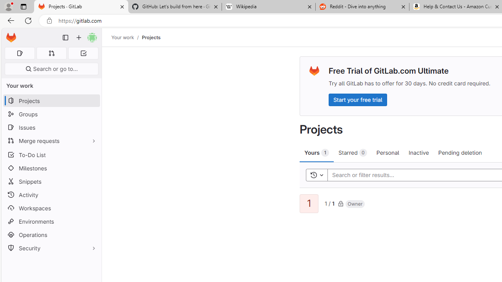 The width and height of the screenshot is (502, 282). Describe the element at coordinates (51, 195) in the screenshot. I see `Activity` at that location.